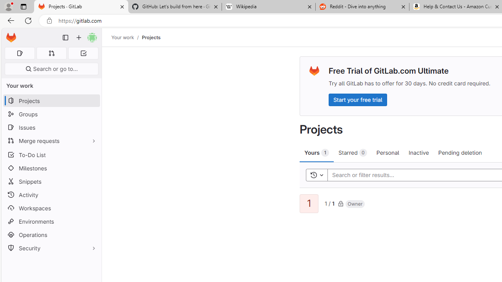 The width and height of the screenshot is (502, 282). Describe the element at coordinates (51, 195) in the screenshot. I see `Activity` at that location.